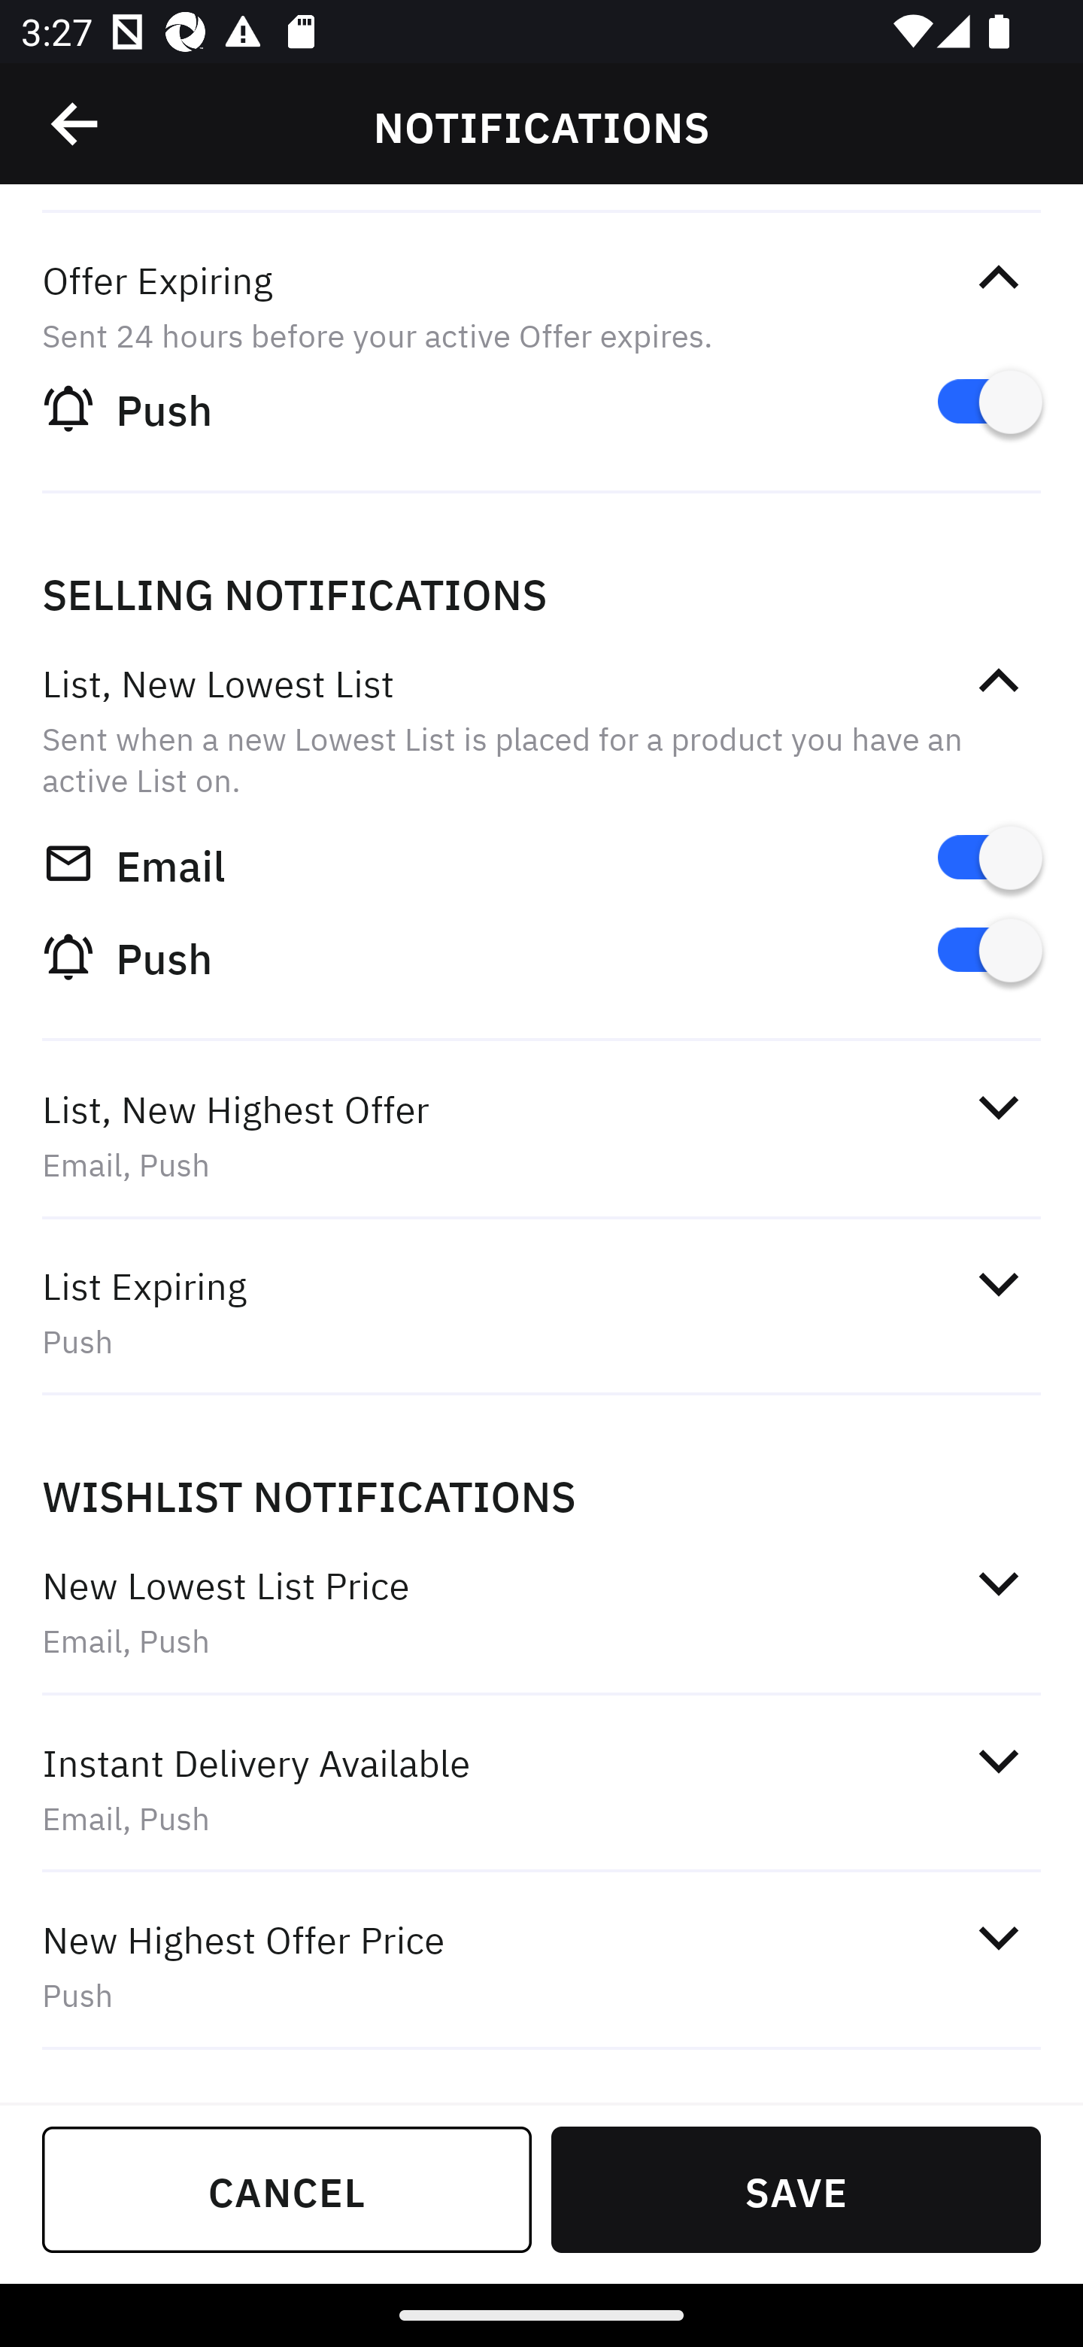 The height and width of the screenshot is (2347, 1083). Describe the element at coordinates (541, 1790) in the screenshot. I see `Instant Delivery Available  Email, Push` at that location.